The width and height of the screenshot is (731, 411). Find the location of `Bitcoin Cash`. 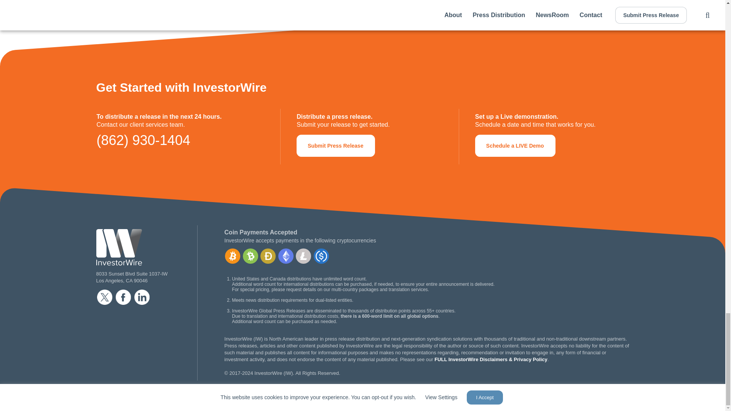

Bitcoin Cash is located at coordinates (250, 256).